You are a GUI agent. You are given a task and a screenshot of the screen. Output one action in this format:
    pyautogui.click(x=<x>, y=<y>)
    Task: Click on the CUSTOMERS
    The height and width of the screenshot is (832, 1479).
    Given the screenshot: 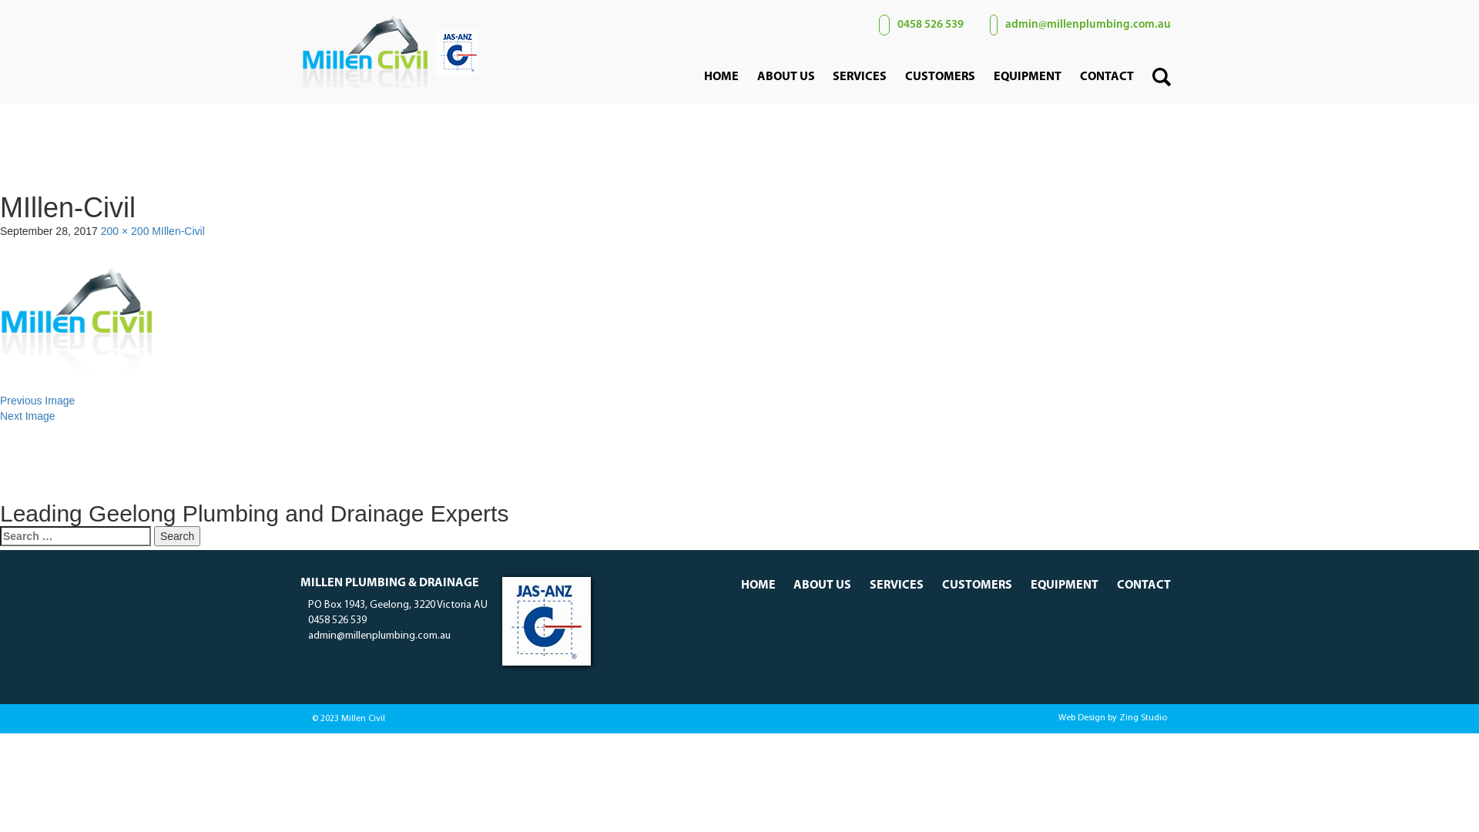 What is the action you would take?
    pyautogui.click(x=940, y=77)
    